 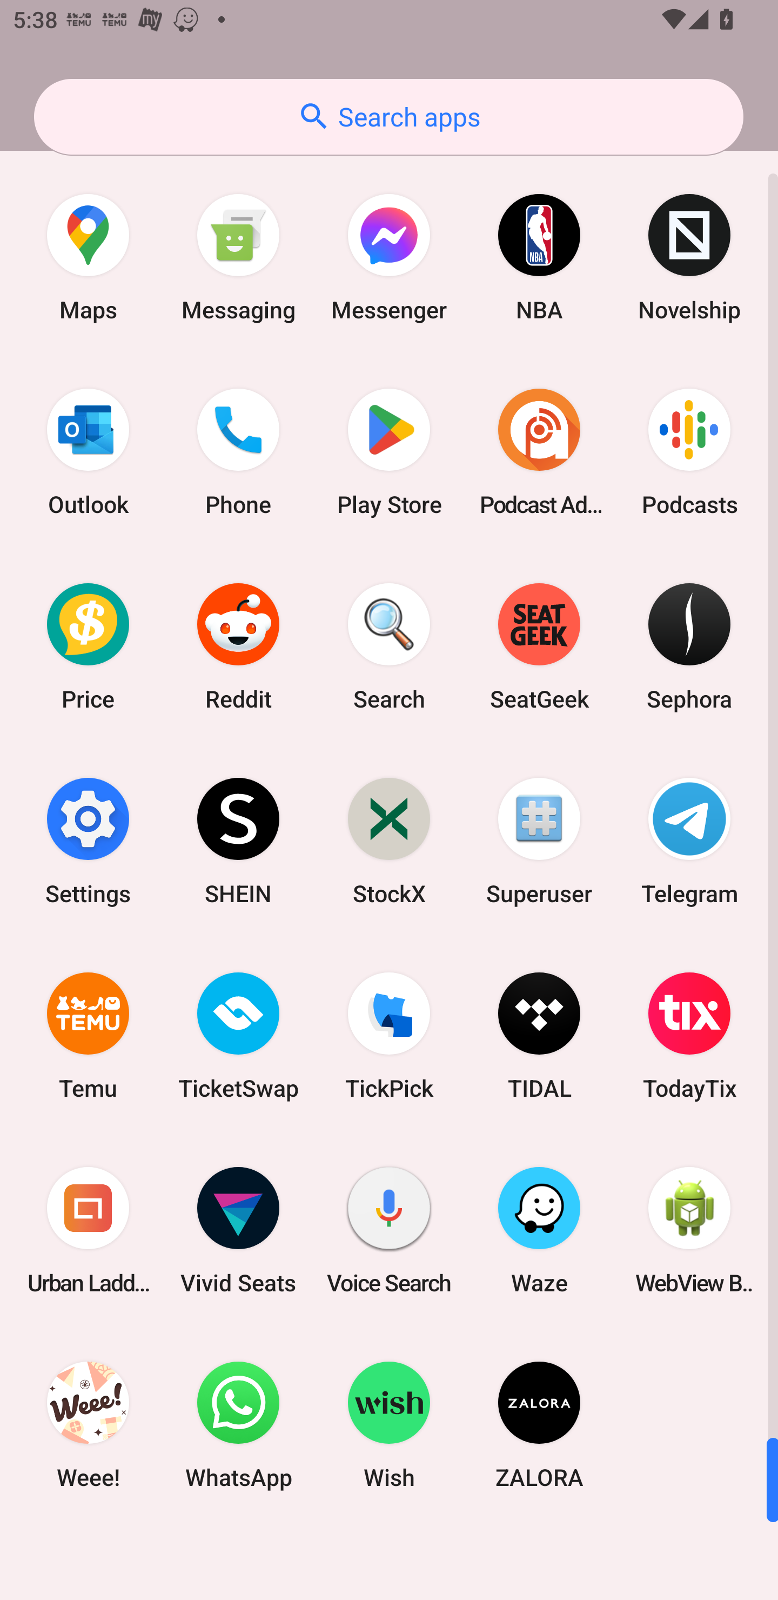 What do you see at coordinates (88, 452) in the screenshot?
I see `Outlook` at bounding box center [88, 452].